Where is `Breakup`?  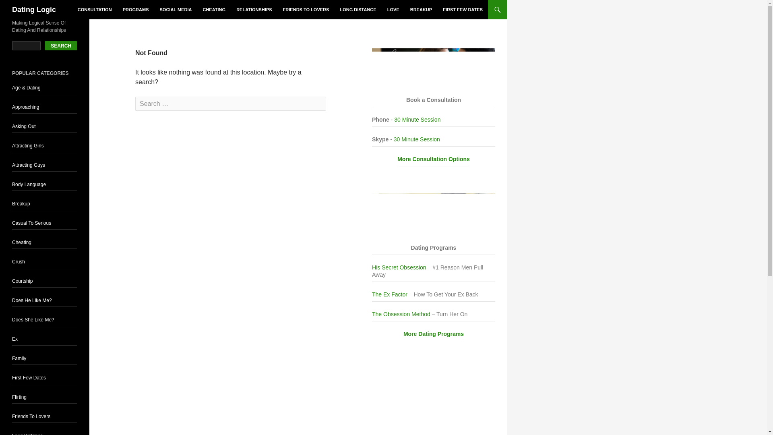
Breakup is located at coordinates (21, 204).